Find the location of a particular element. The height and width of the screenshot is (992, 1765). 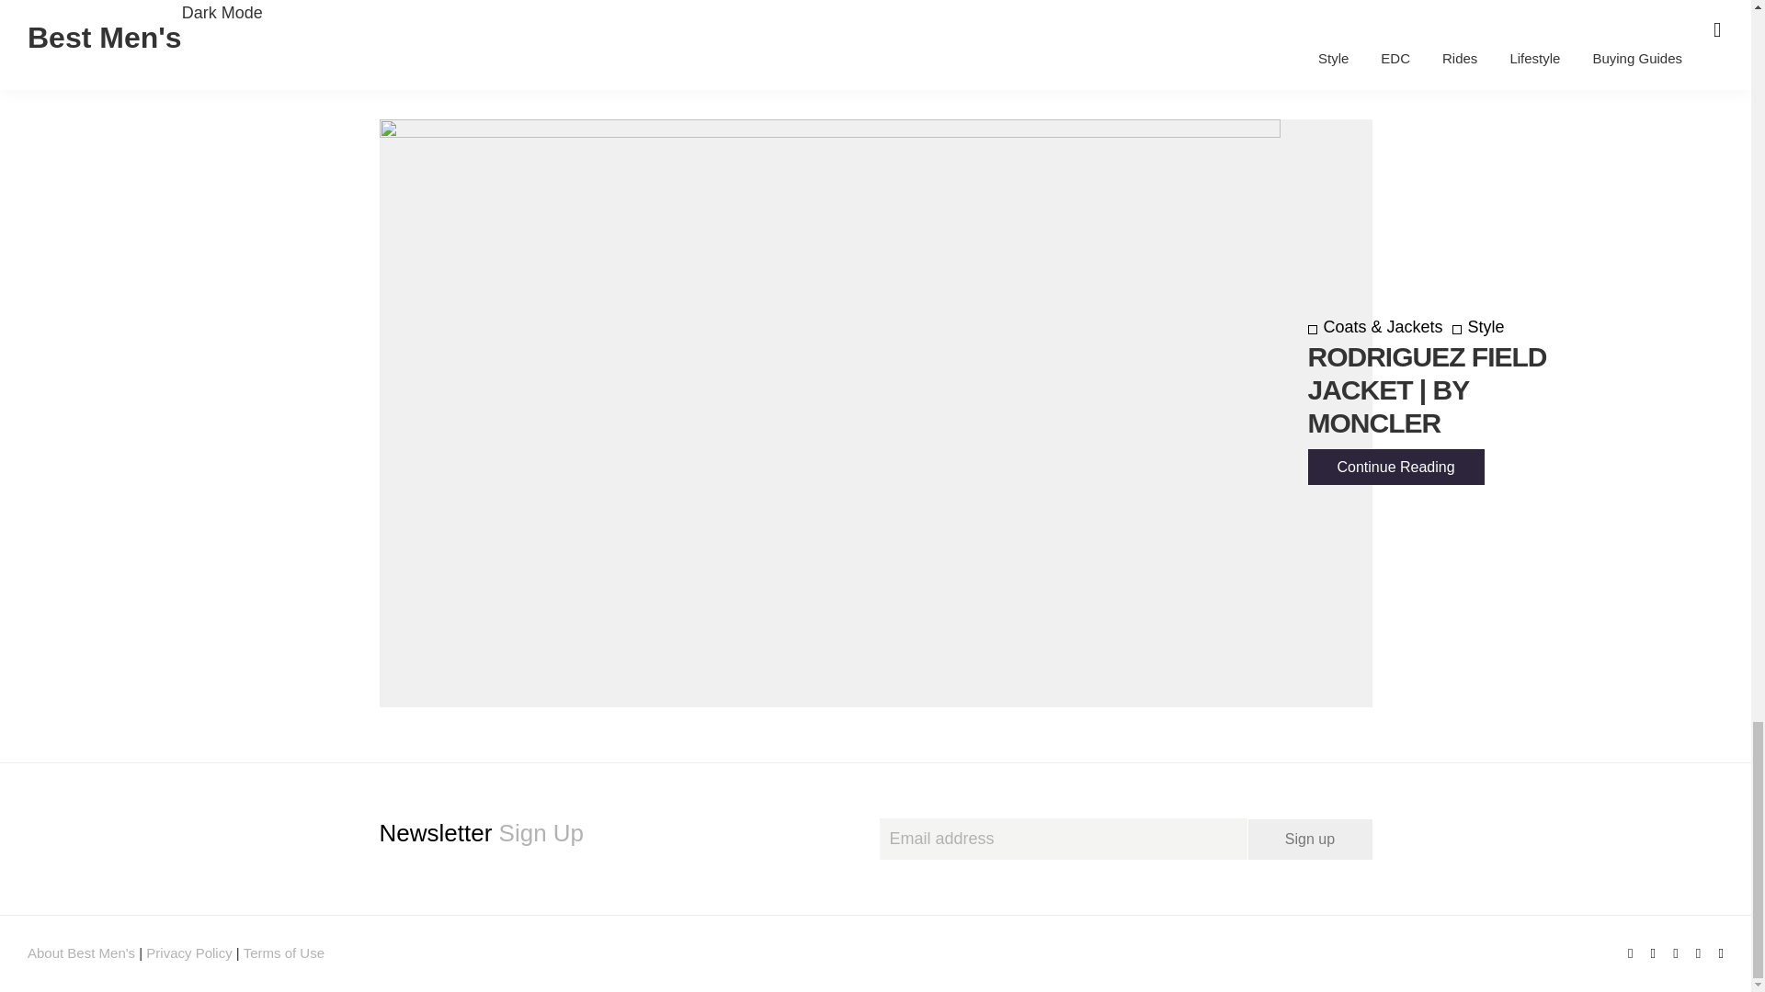

Sign up is located at coordinates (1310, 840).